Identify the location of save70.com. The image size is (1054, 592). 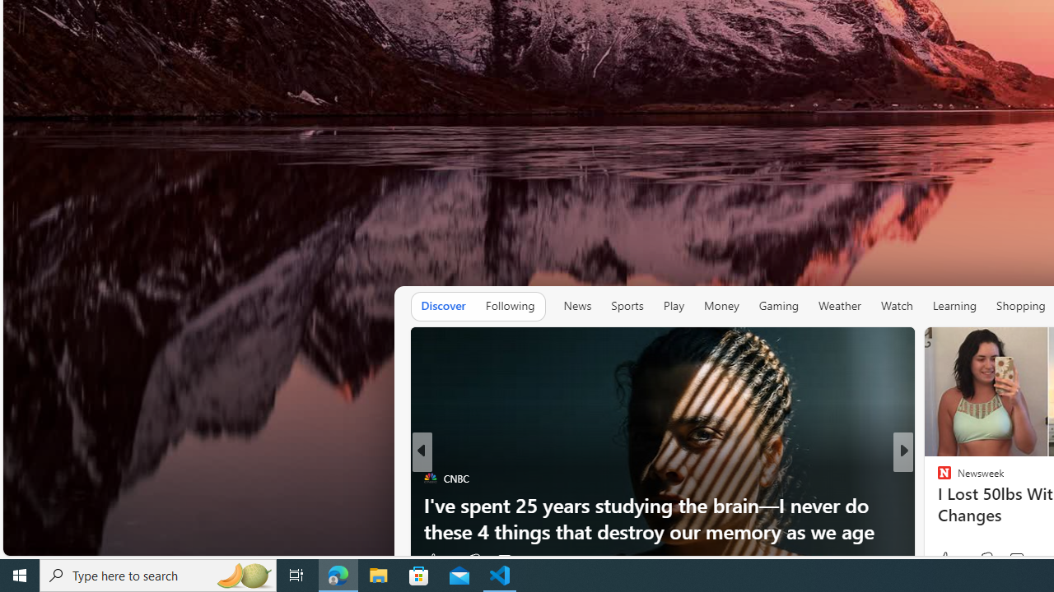
(956, 478).